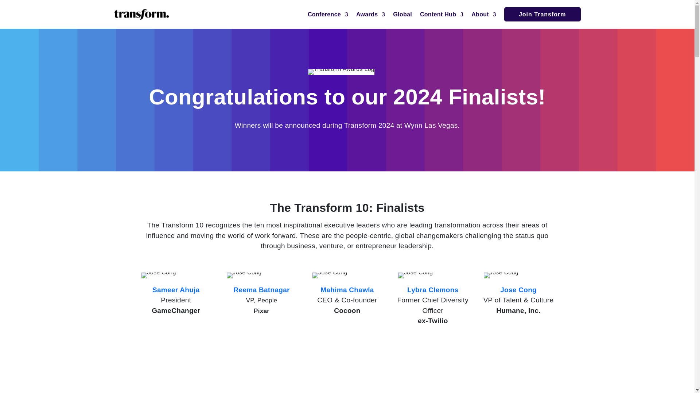 Image resolution: width=700 pixels, height=393 pixels. I want to click on Jose Cong, so click(501, 275).